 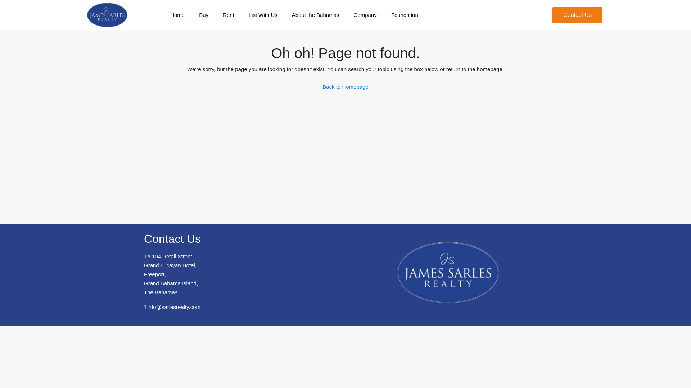 What do you see at coordinates (228, 15) in the screenshot?
I see `Rent` at bounding box center [228, 15].